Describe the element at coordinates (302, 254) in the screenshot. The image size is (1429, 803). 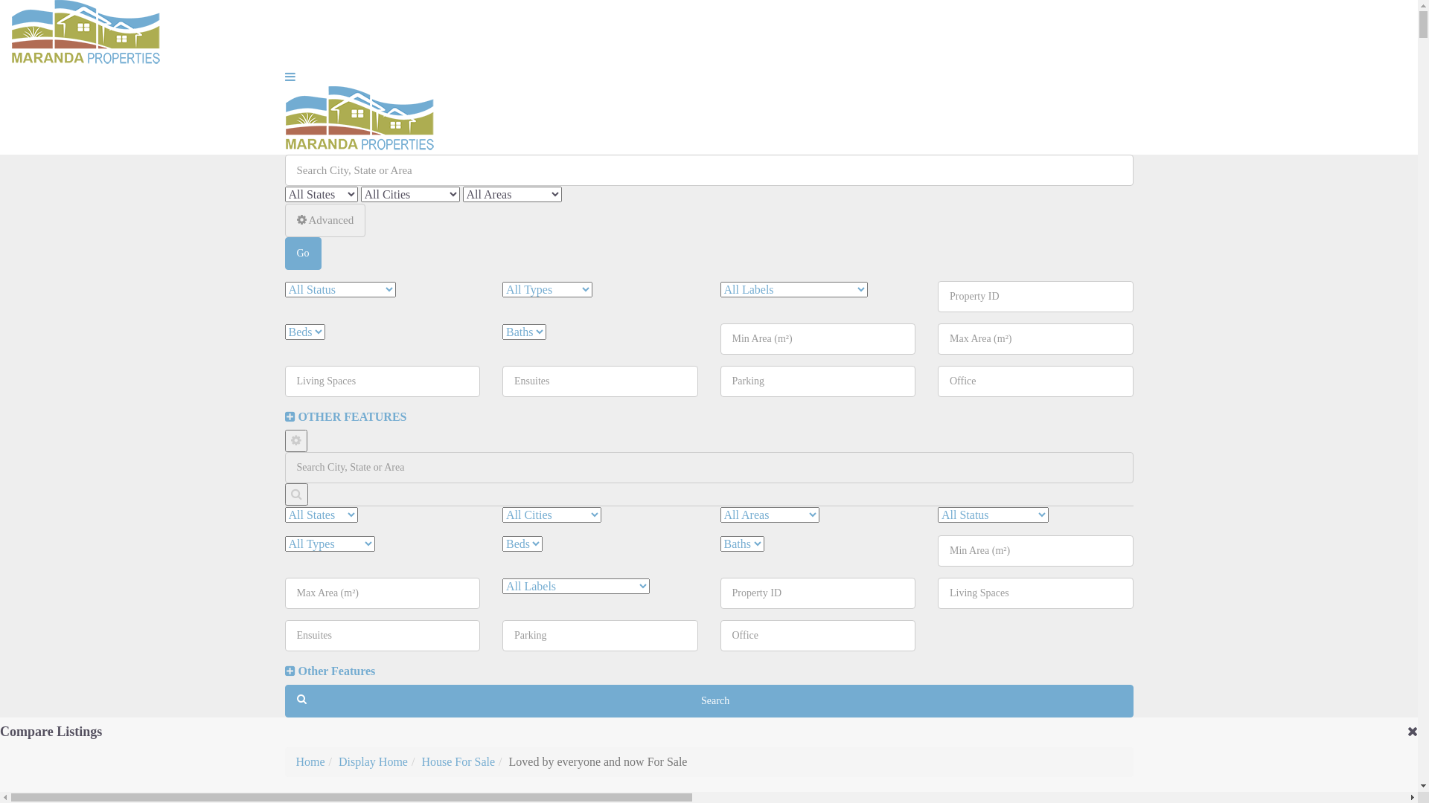
I see `Go` at that location.